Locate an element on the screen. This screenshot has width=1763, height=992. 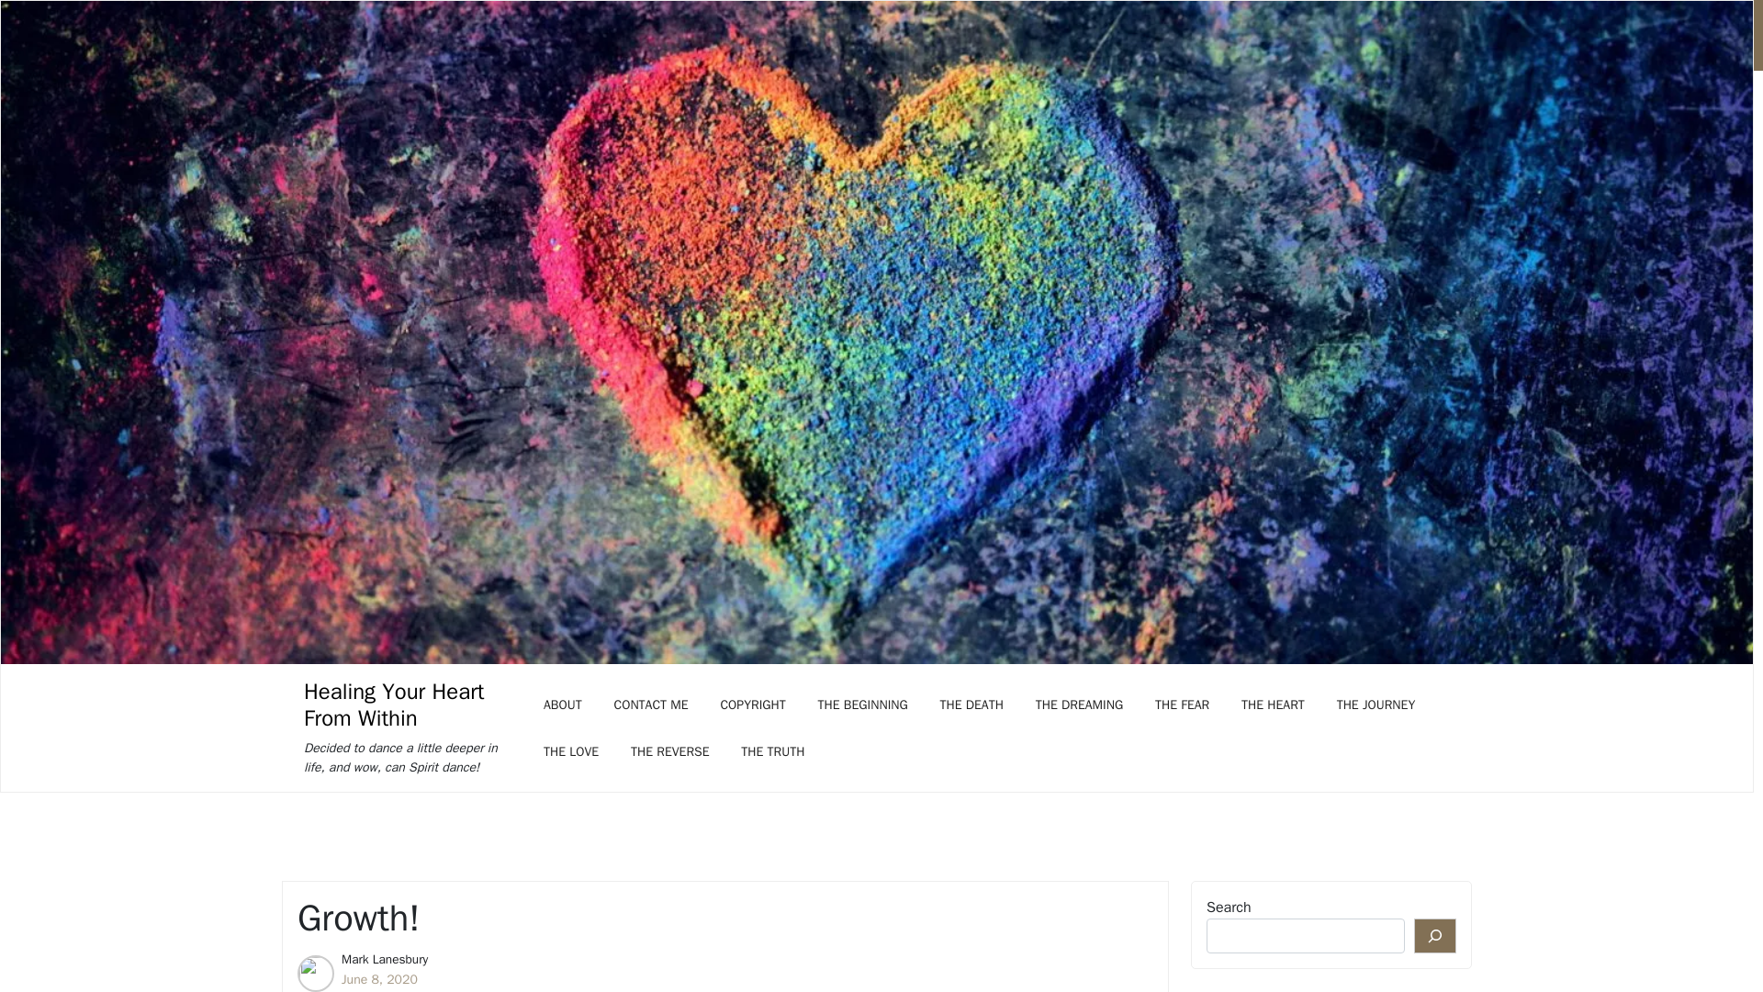
THE BEGINNING is located at coordinates (863, 704).